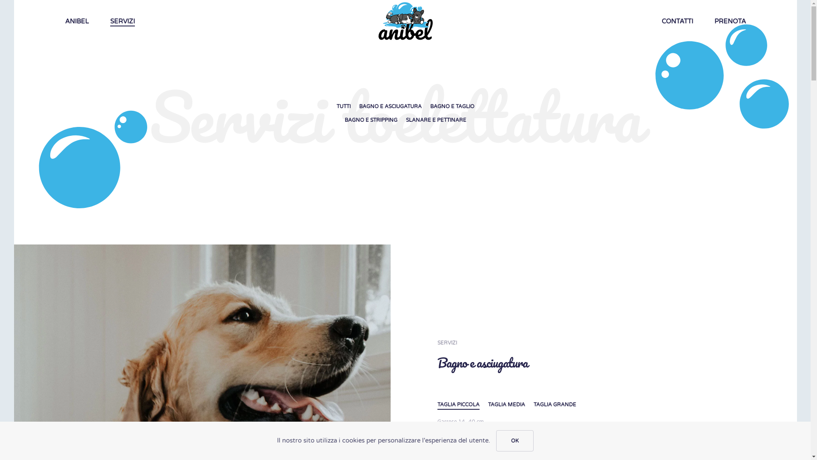 Image resolution: width=817 pixels, height=460 pixels. Describe the element at coordinates (515, 441) in the screenshot. I see `OK` at that location.